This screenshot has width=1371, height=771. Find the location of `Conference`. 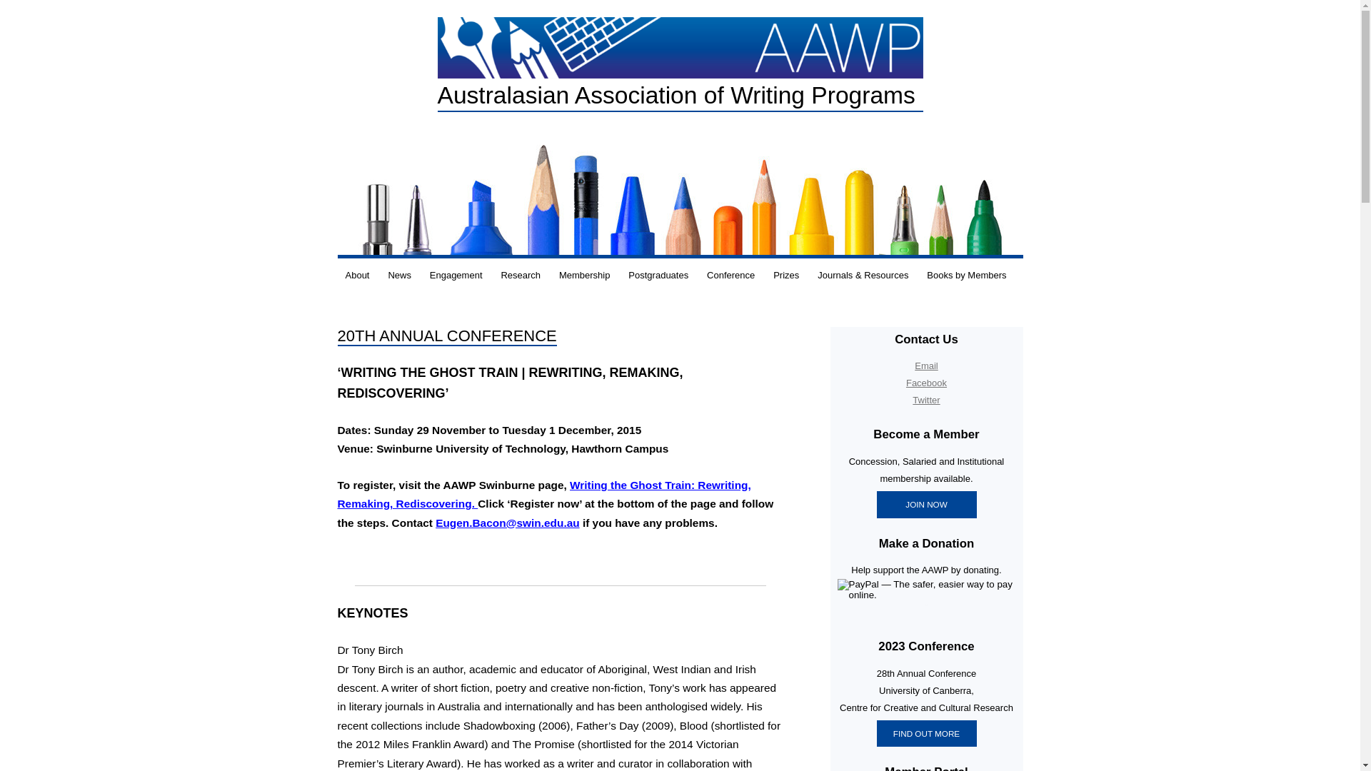

Conference is located at coordinates (731, 276).